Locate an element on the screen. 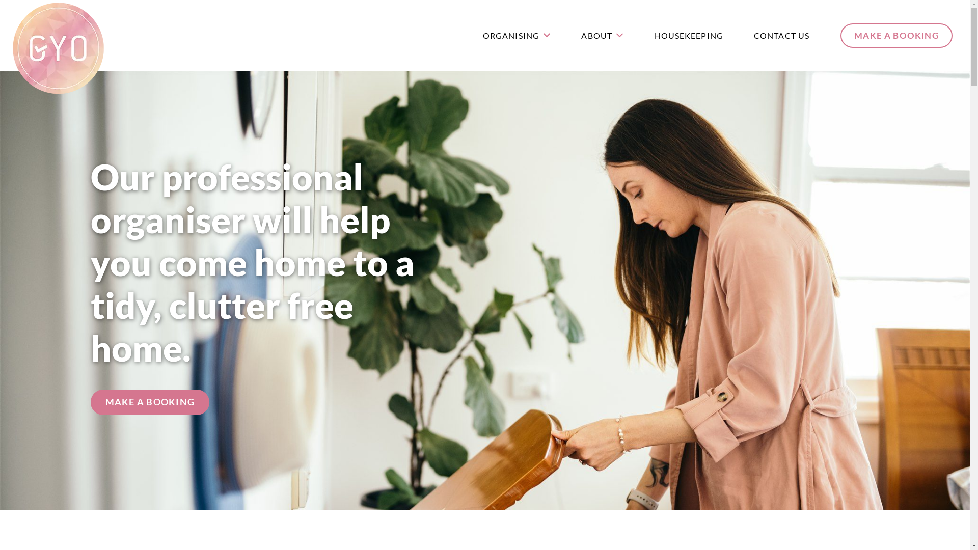 Image resolution: width=978 pixels, height=550 pixels. MAKE A BOOKING is located at coordinates (896, 36).